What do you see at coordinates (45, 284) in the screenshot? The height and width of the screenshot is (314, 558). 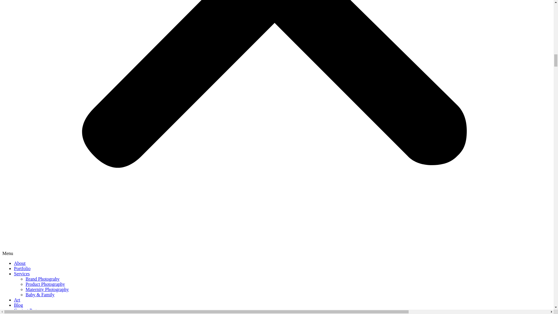 I see `Product Photography` at bounding box center [45, 284].